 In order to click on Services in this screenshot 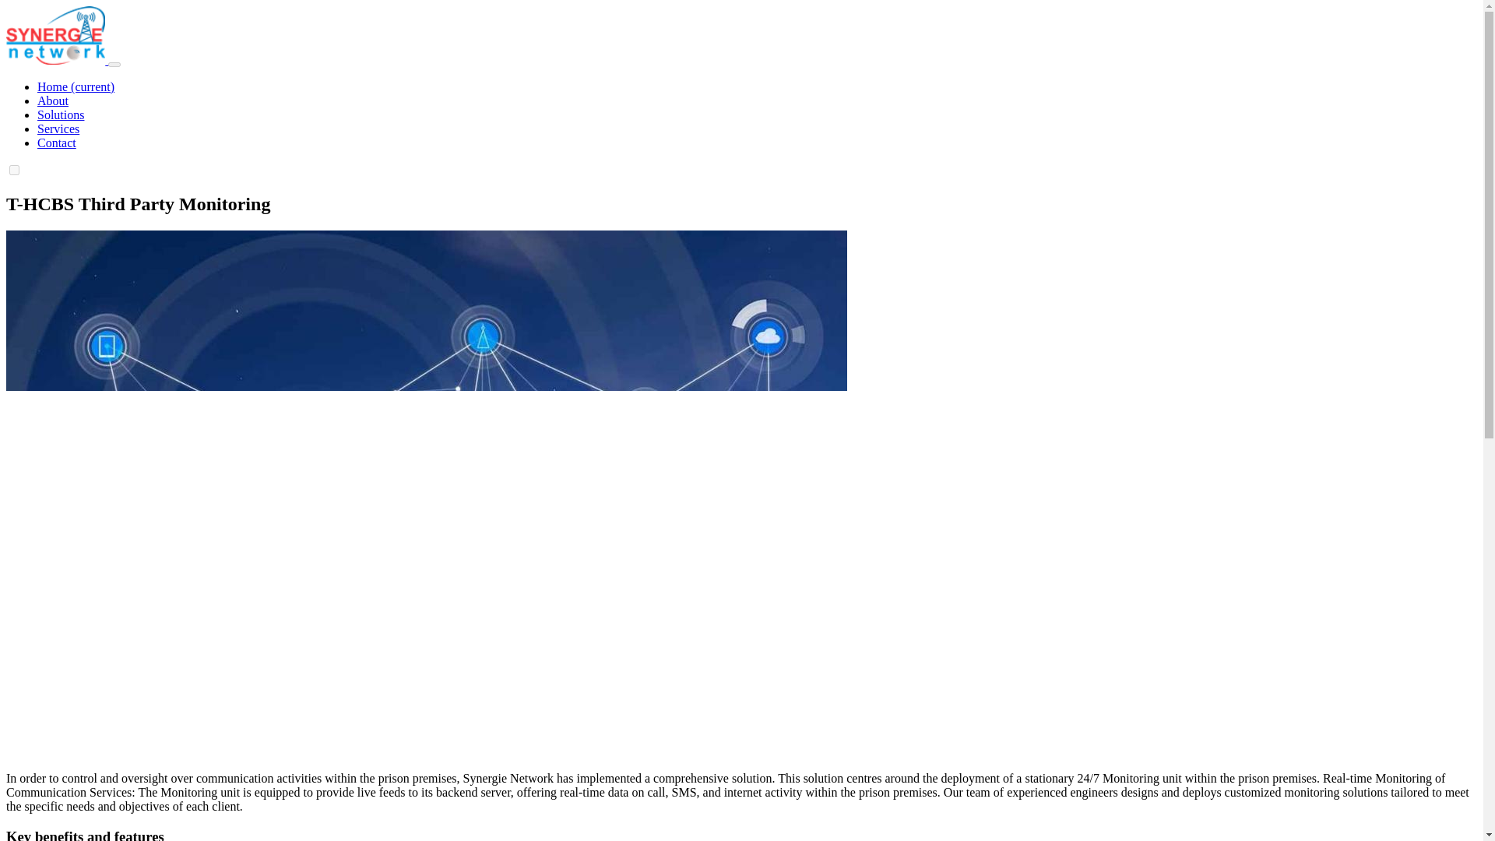, I will do `click(58, 128)`.